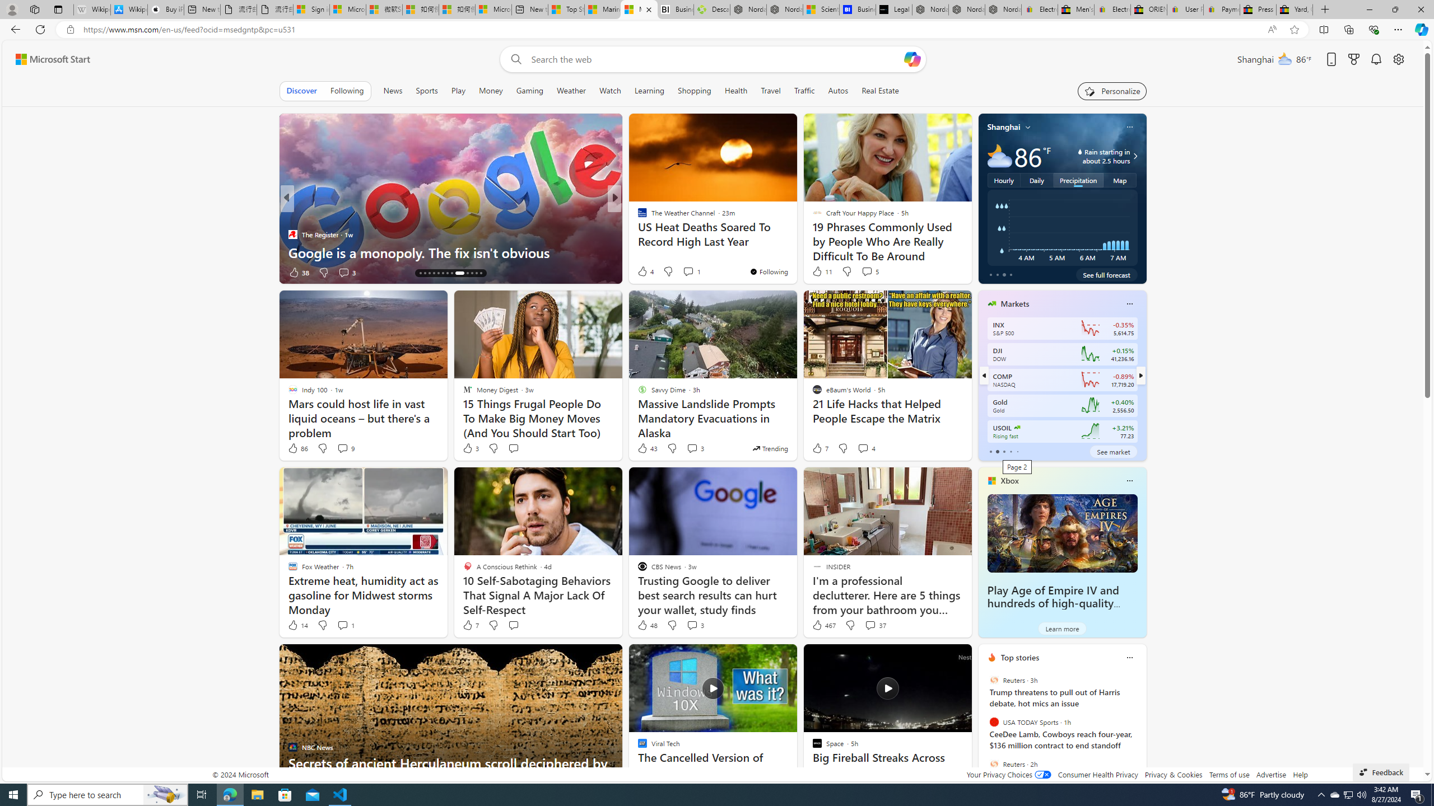 This screenshot has height=806, width=1434. Describe the element at coordinates (443, 273) in the screenshot. I see `AutomationID: tab-19` at that location.